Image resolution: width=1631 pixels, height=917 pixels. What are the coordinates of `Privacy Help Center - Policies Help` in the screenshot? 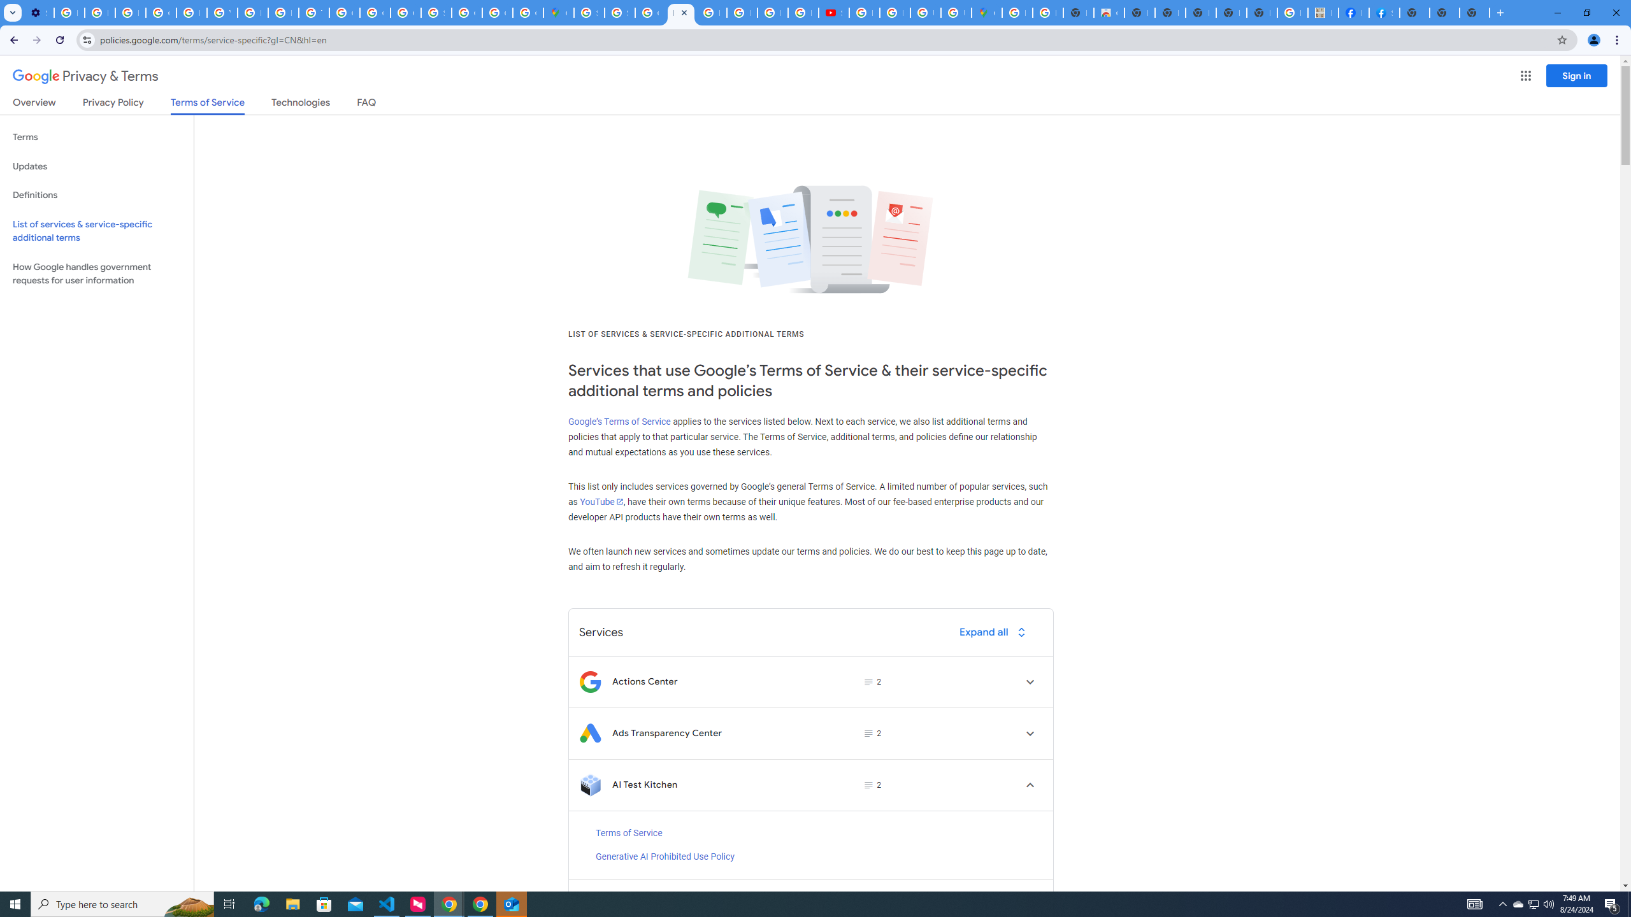 It's located at (284, 13).